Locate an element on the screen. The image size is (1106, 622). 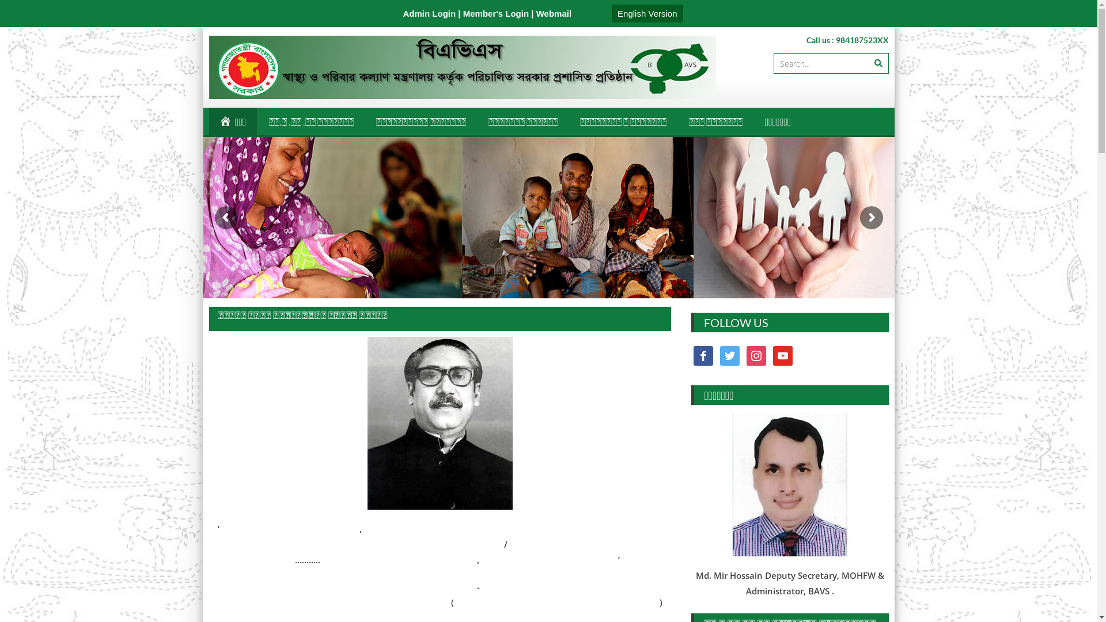
twitter is located at coordinates (730, 355).